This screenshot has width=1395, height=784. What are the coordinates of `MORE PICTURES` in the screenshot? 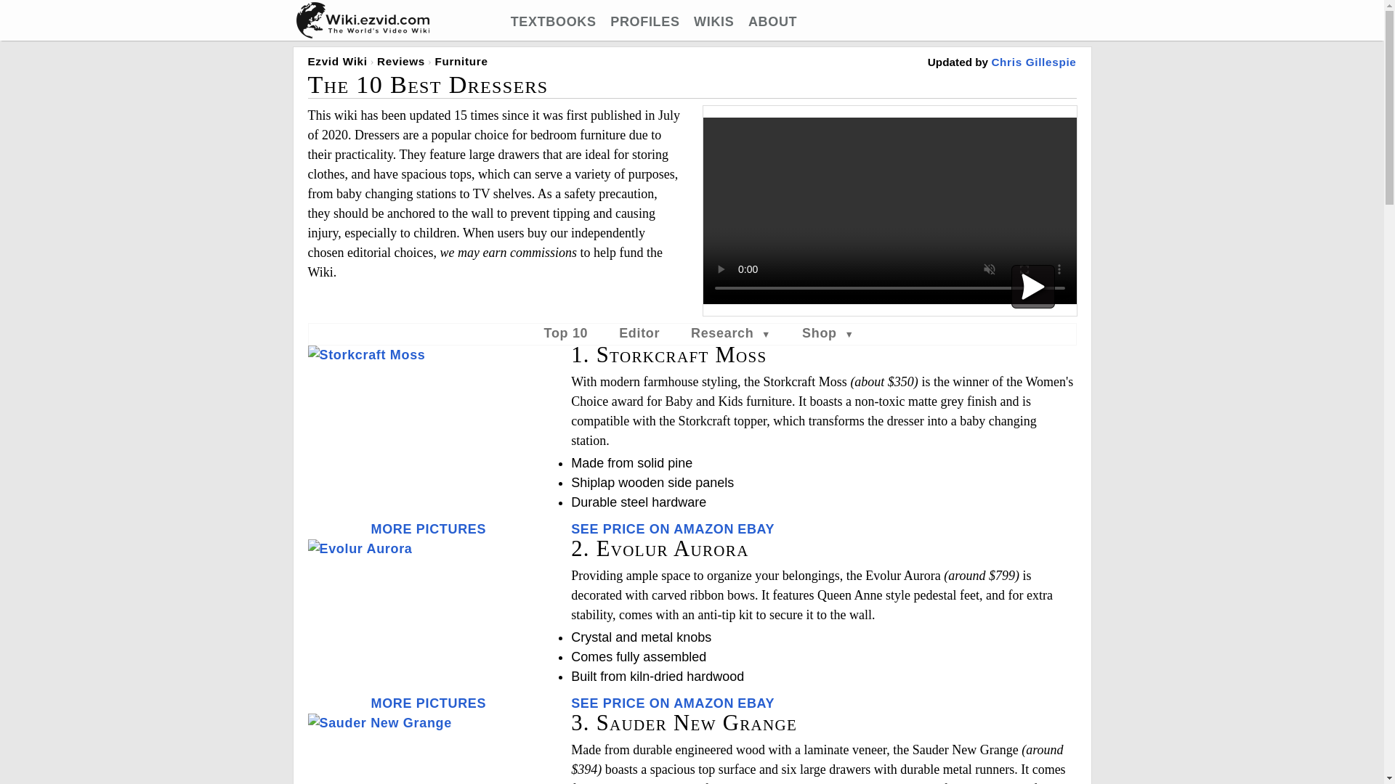 It's located at (428, 703).